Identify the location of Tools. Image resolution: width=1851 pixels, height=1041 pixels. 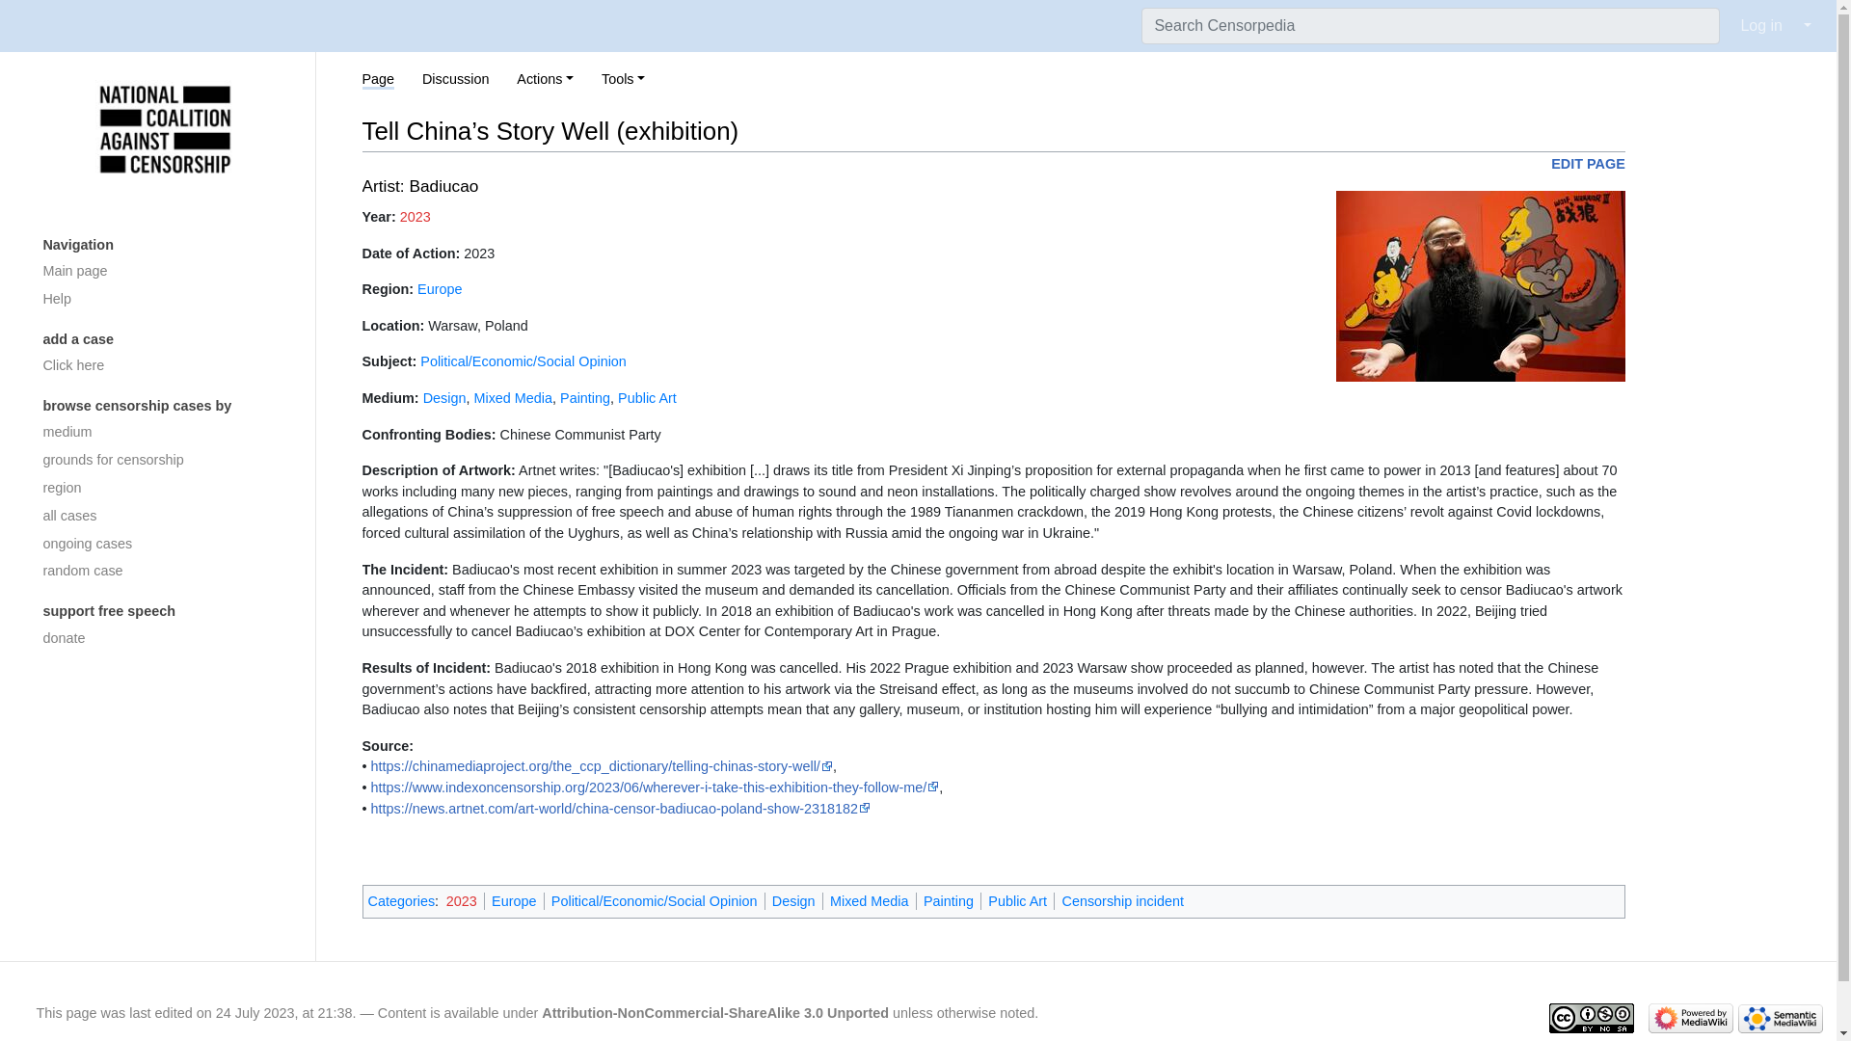
(623, 79).